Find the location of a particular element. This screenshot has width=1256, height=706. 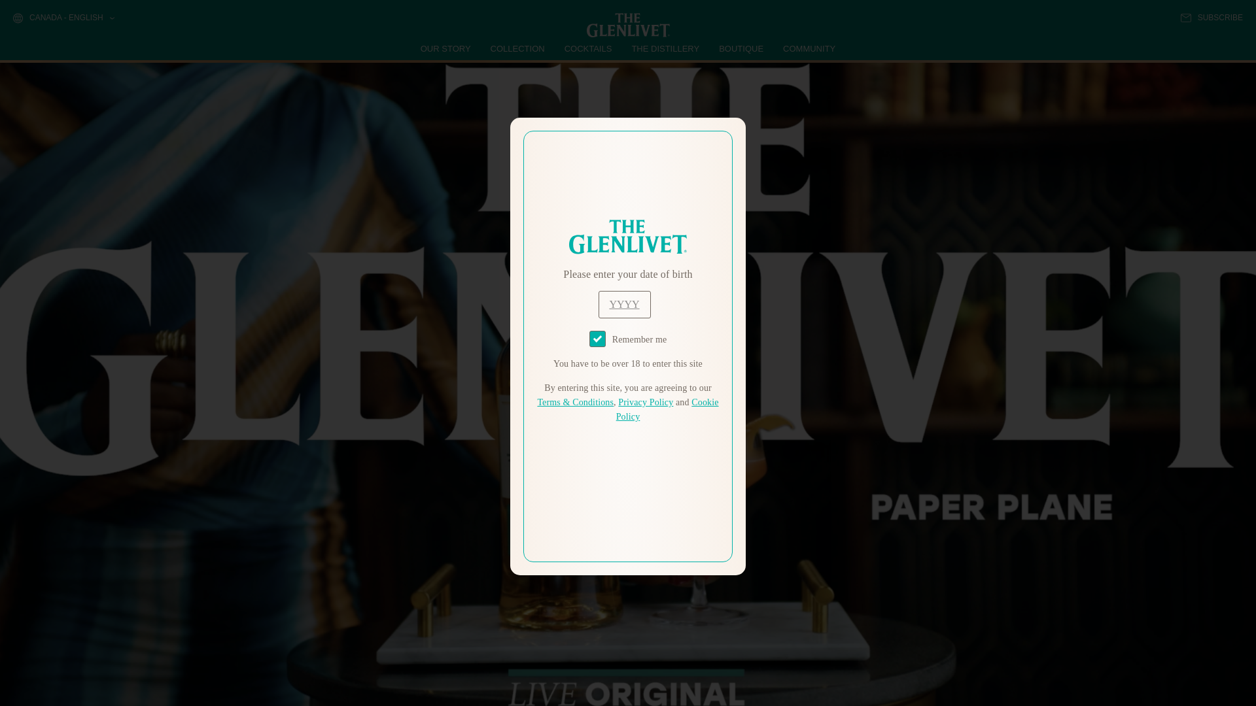

COLLECTION is located at coordinates (518, 48).